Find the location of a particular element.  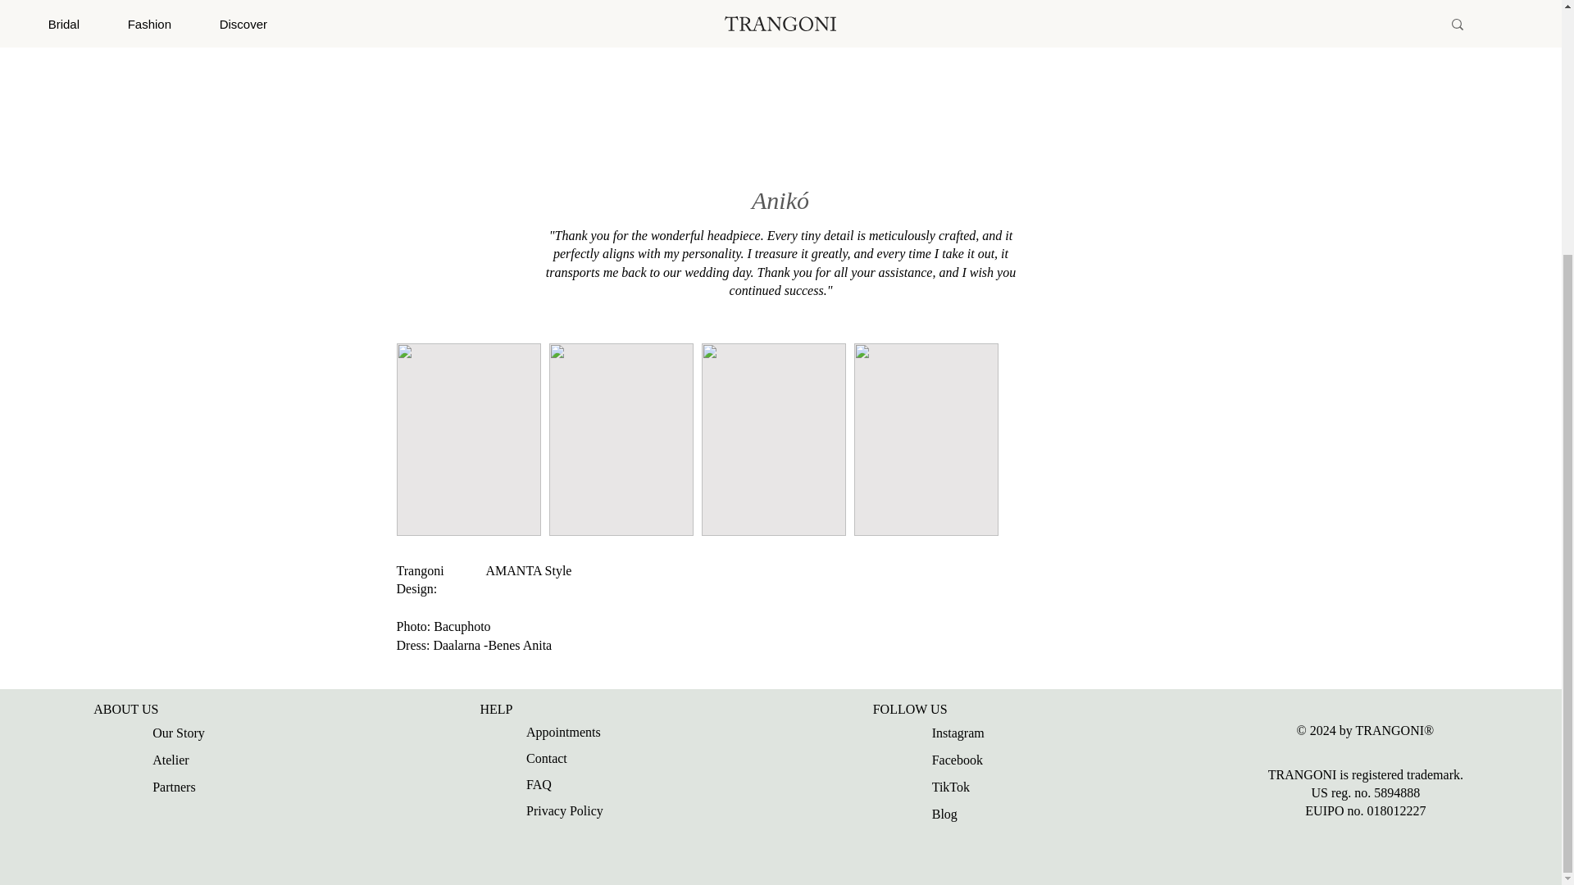

FAQ is located at coordinates (594, 786).